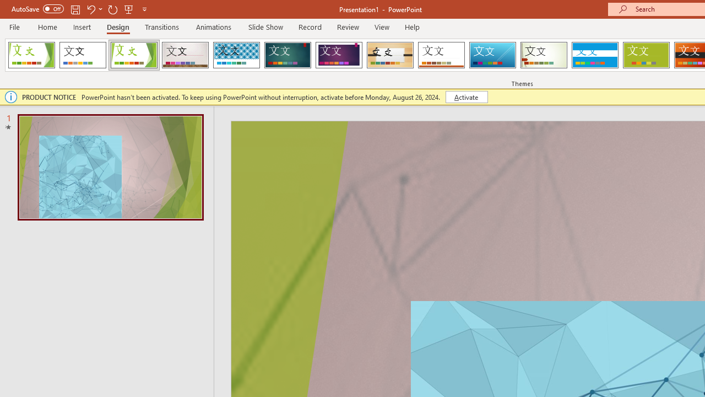 This screenshot has height=397, width=705. What do you see at coordinates (441, 55) in the screenshot?
I see `Retrospect` at bounding box center [441, 55].